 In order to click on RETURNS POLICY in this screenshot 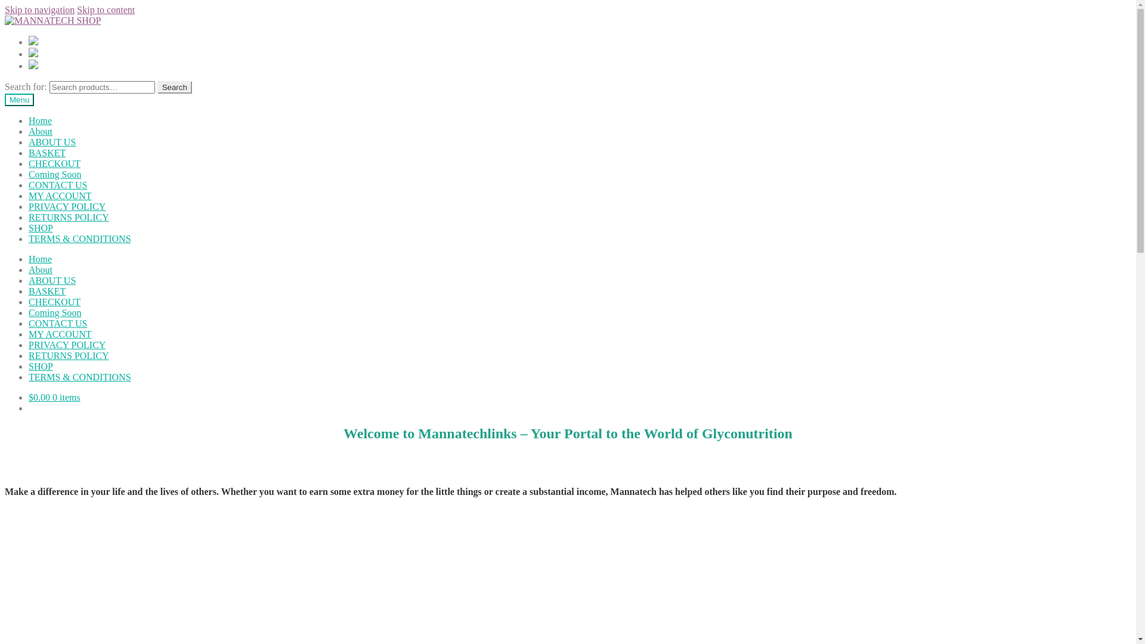, I will do `click(69, 217)`.